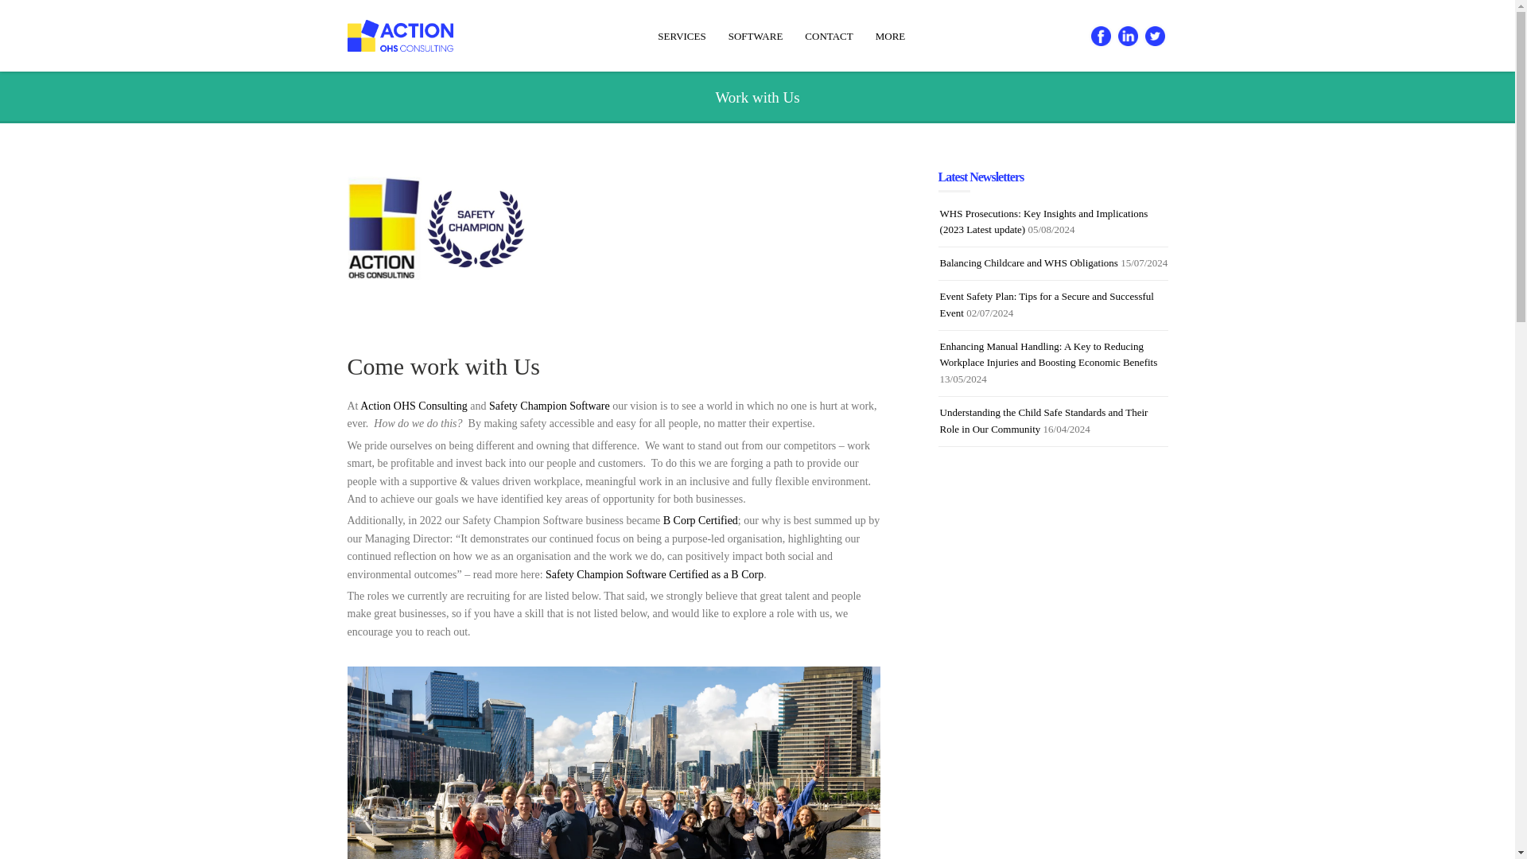  What do you see at coordinates (1128, 37) in the screenshot?
I see `Connect on Linkedin` at bounding box center [1128, 37].